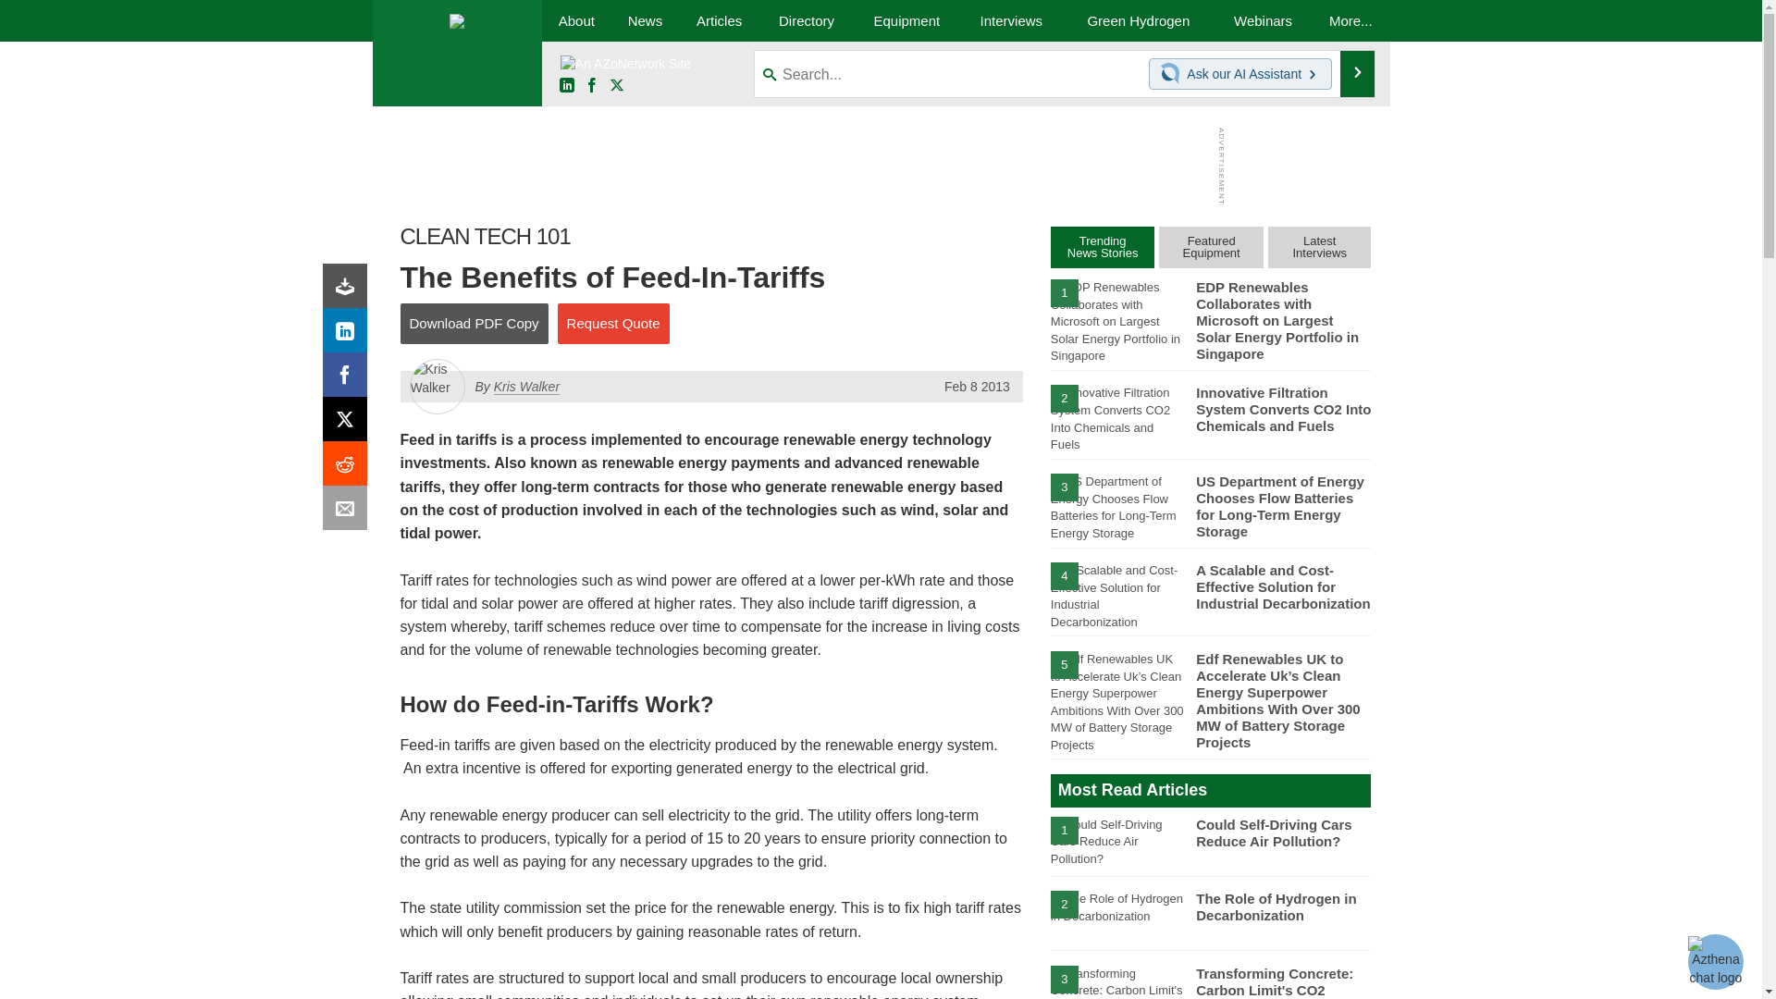  Describe the element at coordinates (906, 20) in the screenshot. I see `Equipment` at that location.